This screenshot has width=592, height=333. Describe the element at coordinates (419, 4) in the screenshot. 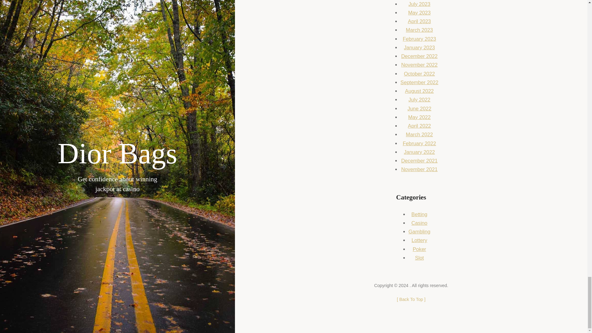

I see `July 2023` at that location.